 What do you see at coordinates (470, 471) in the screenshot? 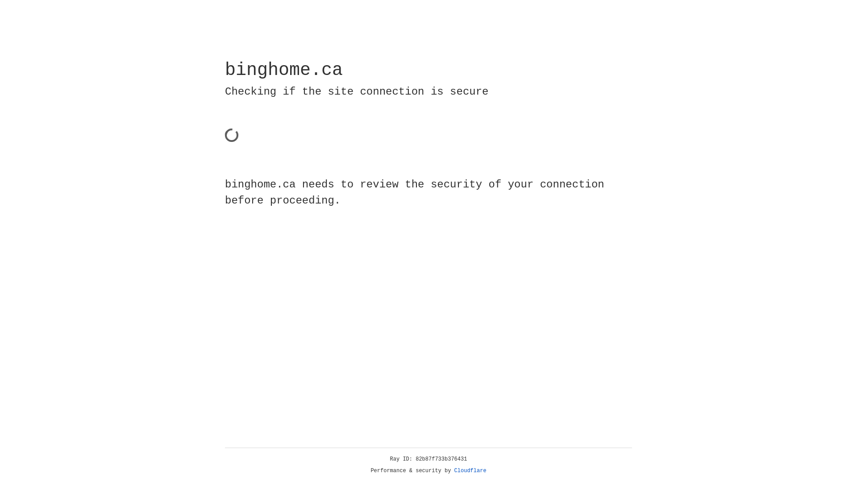
I see `Cloudflare` at bounding box center [470, 471].